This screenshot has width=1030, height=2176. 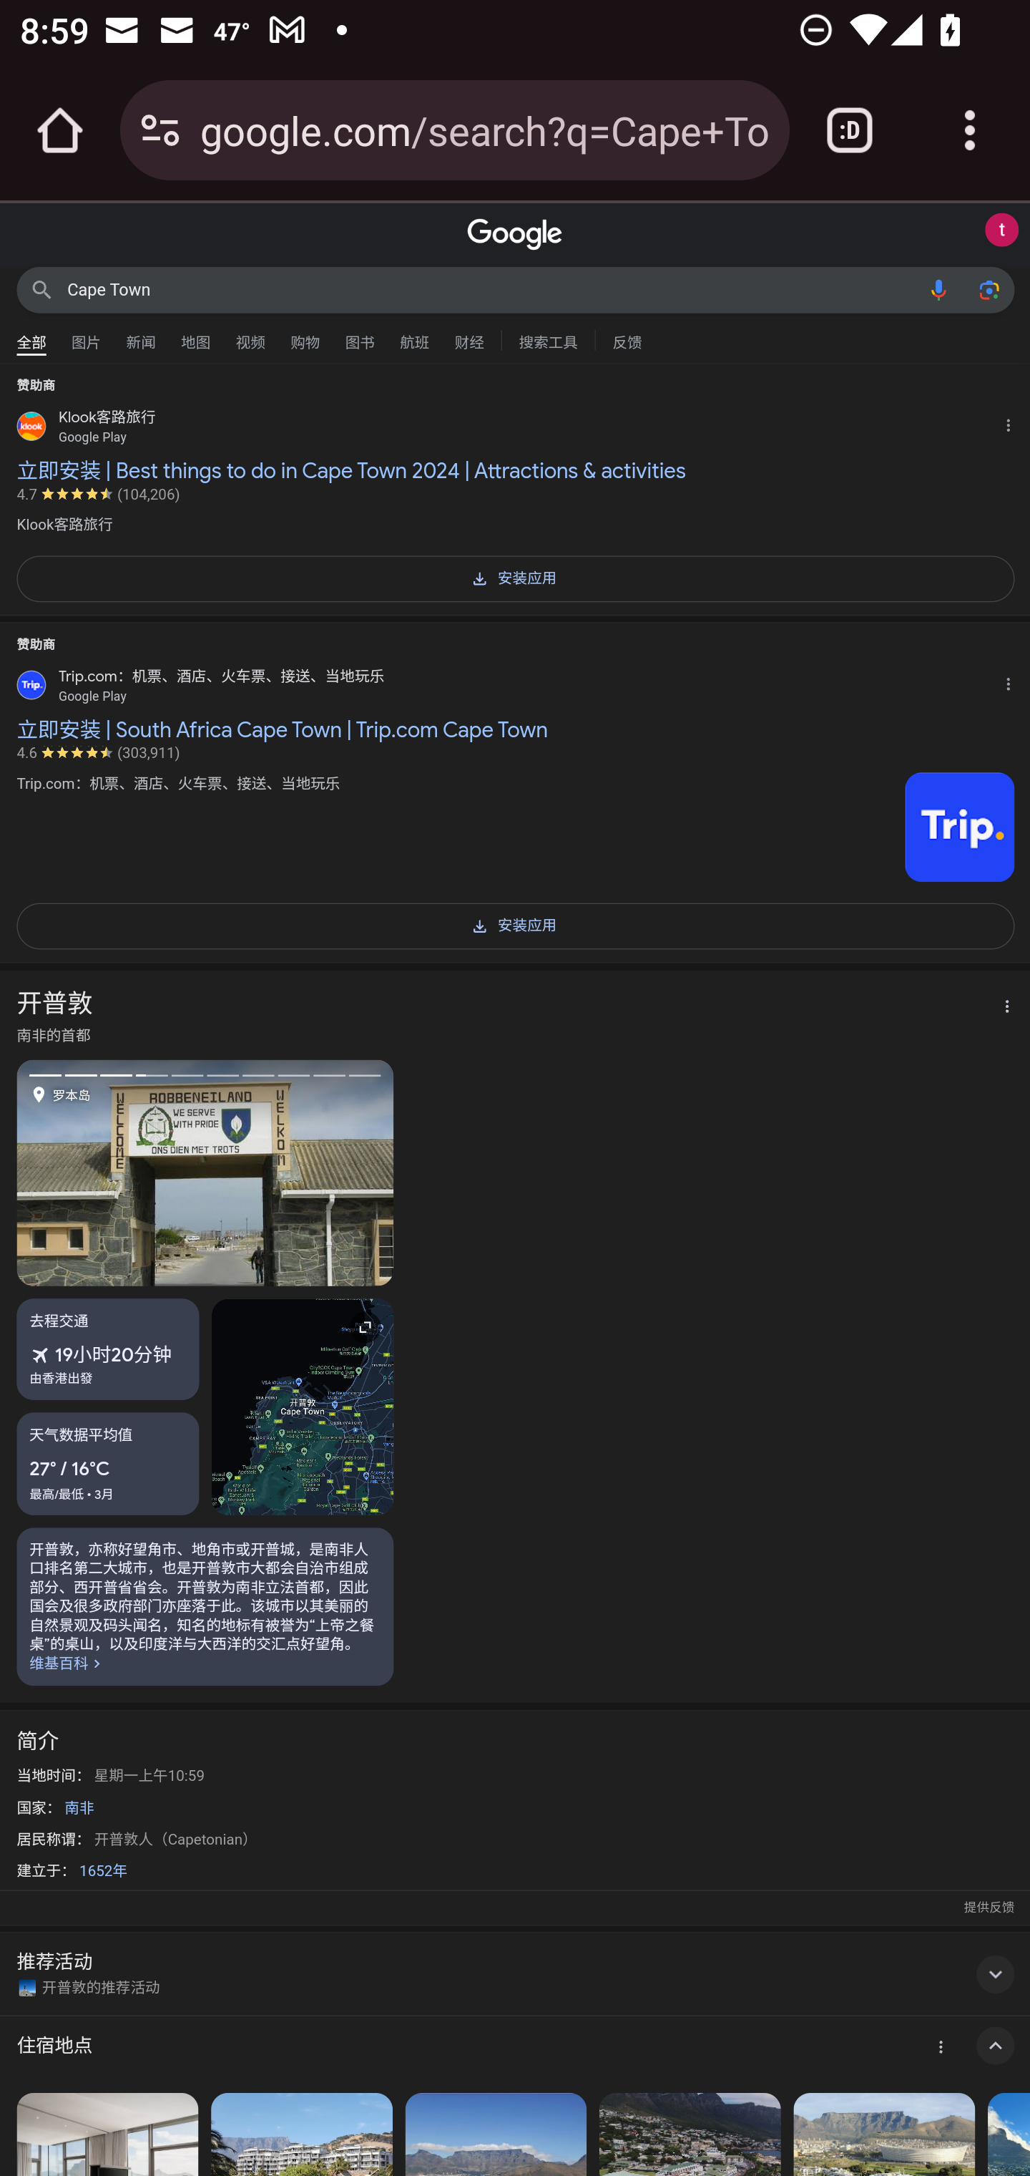 I want to click on 新闻, so click(x=141, y=336).